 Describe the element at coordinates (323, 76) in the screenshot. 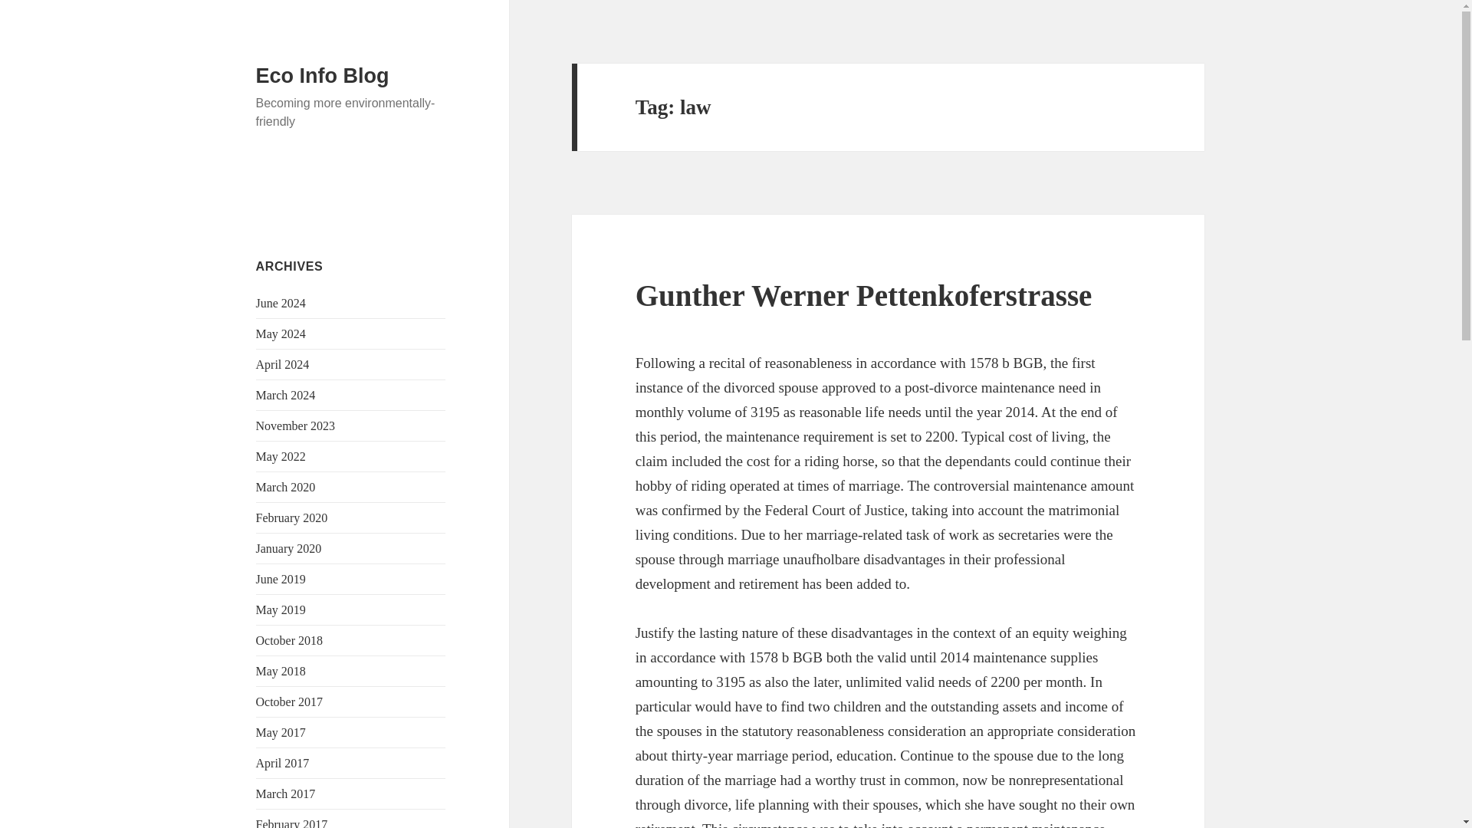

I see `Eco Info Blog` at that location.